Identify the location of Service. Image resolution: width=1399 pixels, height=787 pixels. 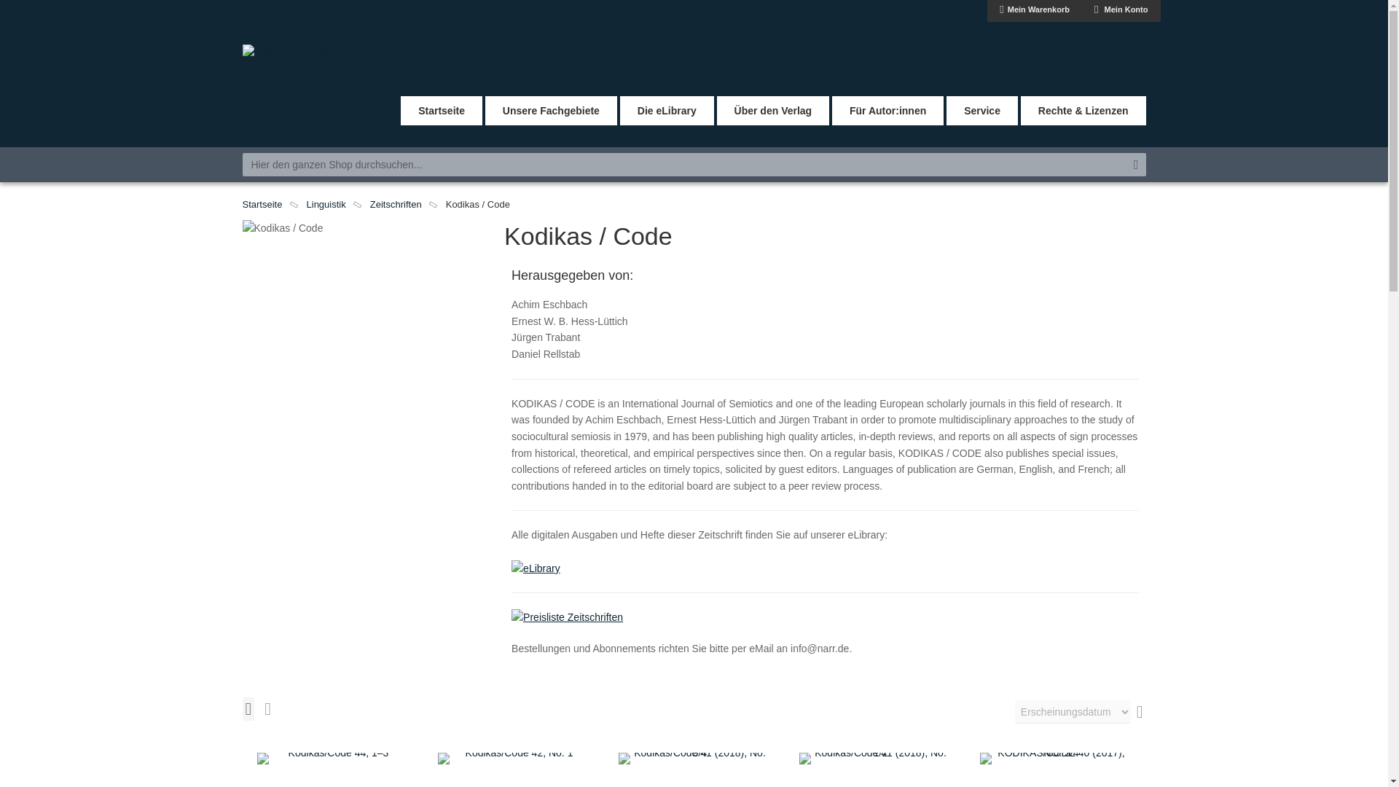
(982, 110).